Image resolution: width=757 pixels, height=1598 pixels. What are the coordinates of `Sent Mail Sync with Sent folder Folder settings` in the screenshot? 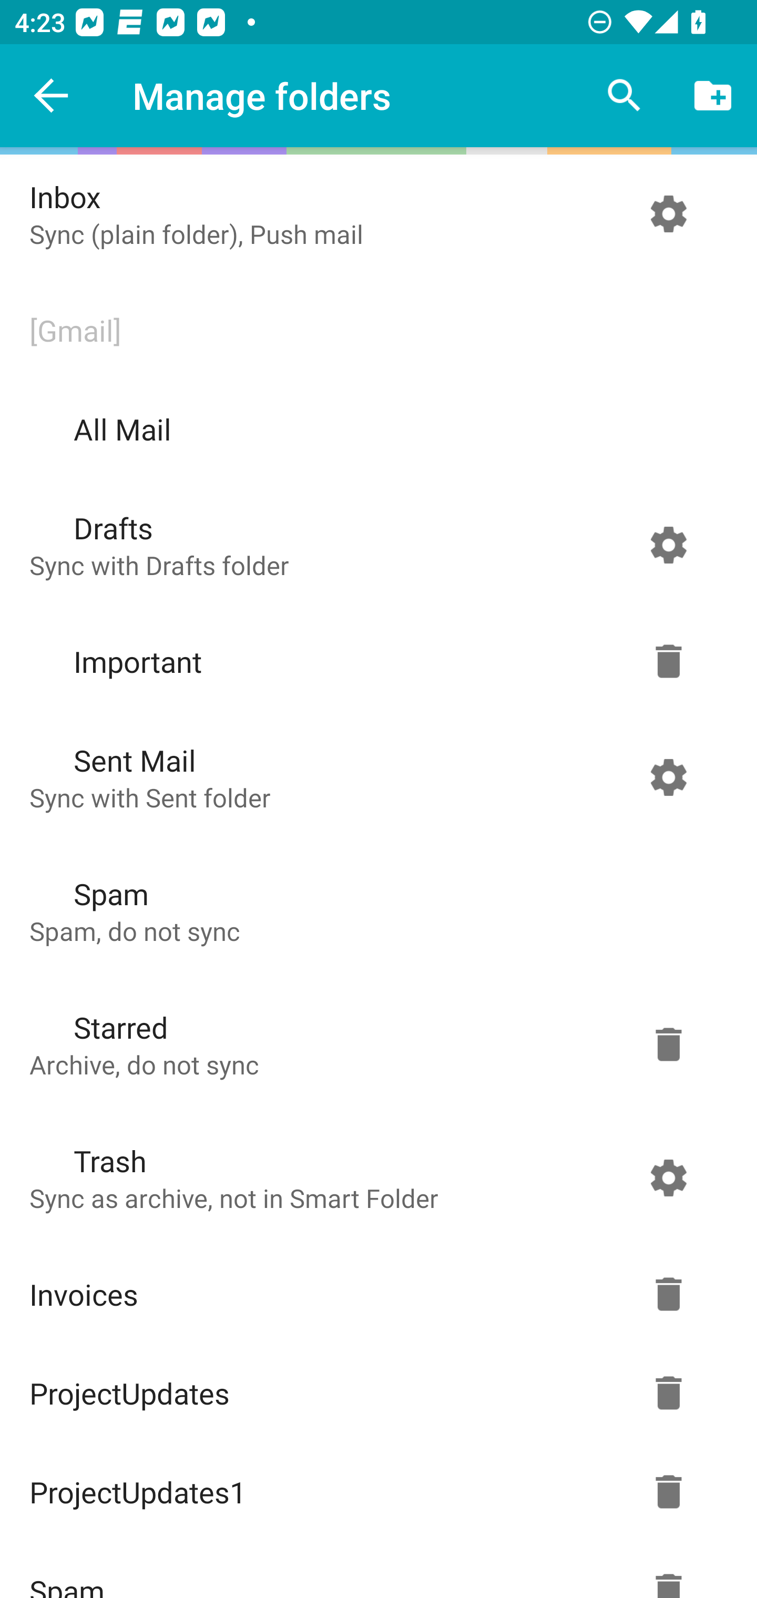 It's located at (374, 777).